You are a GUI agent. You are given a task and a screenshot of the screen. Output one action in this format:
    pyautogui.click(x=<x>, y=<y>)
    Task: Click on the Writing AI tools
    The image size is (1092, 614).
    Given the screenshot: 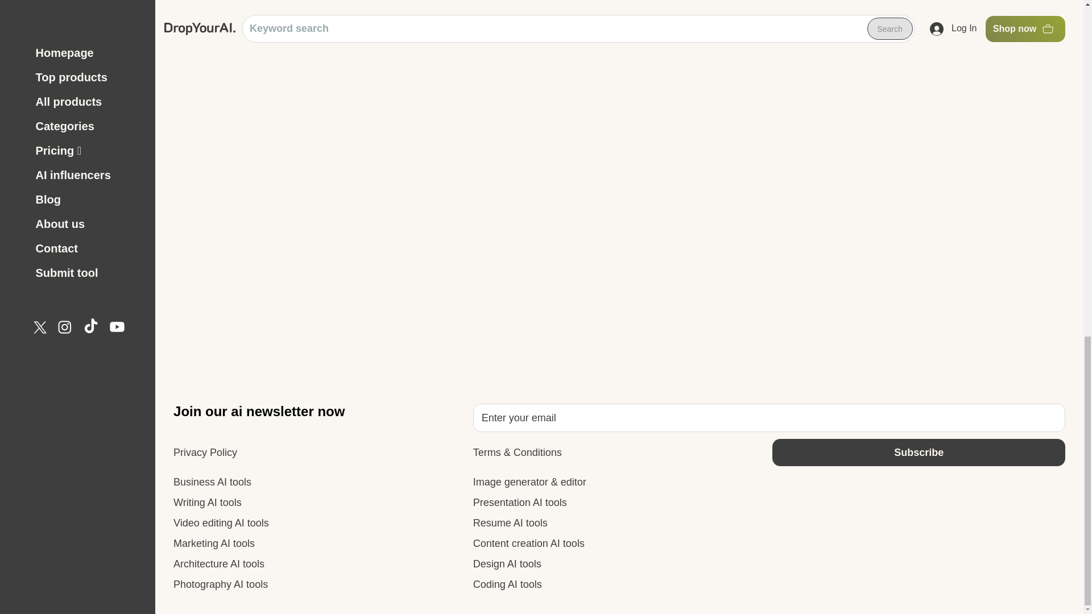 What is the action you would take?
    pyautogui.click(x=207, y=503)
    